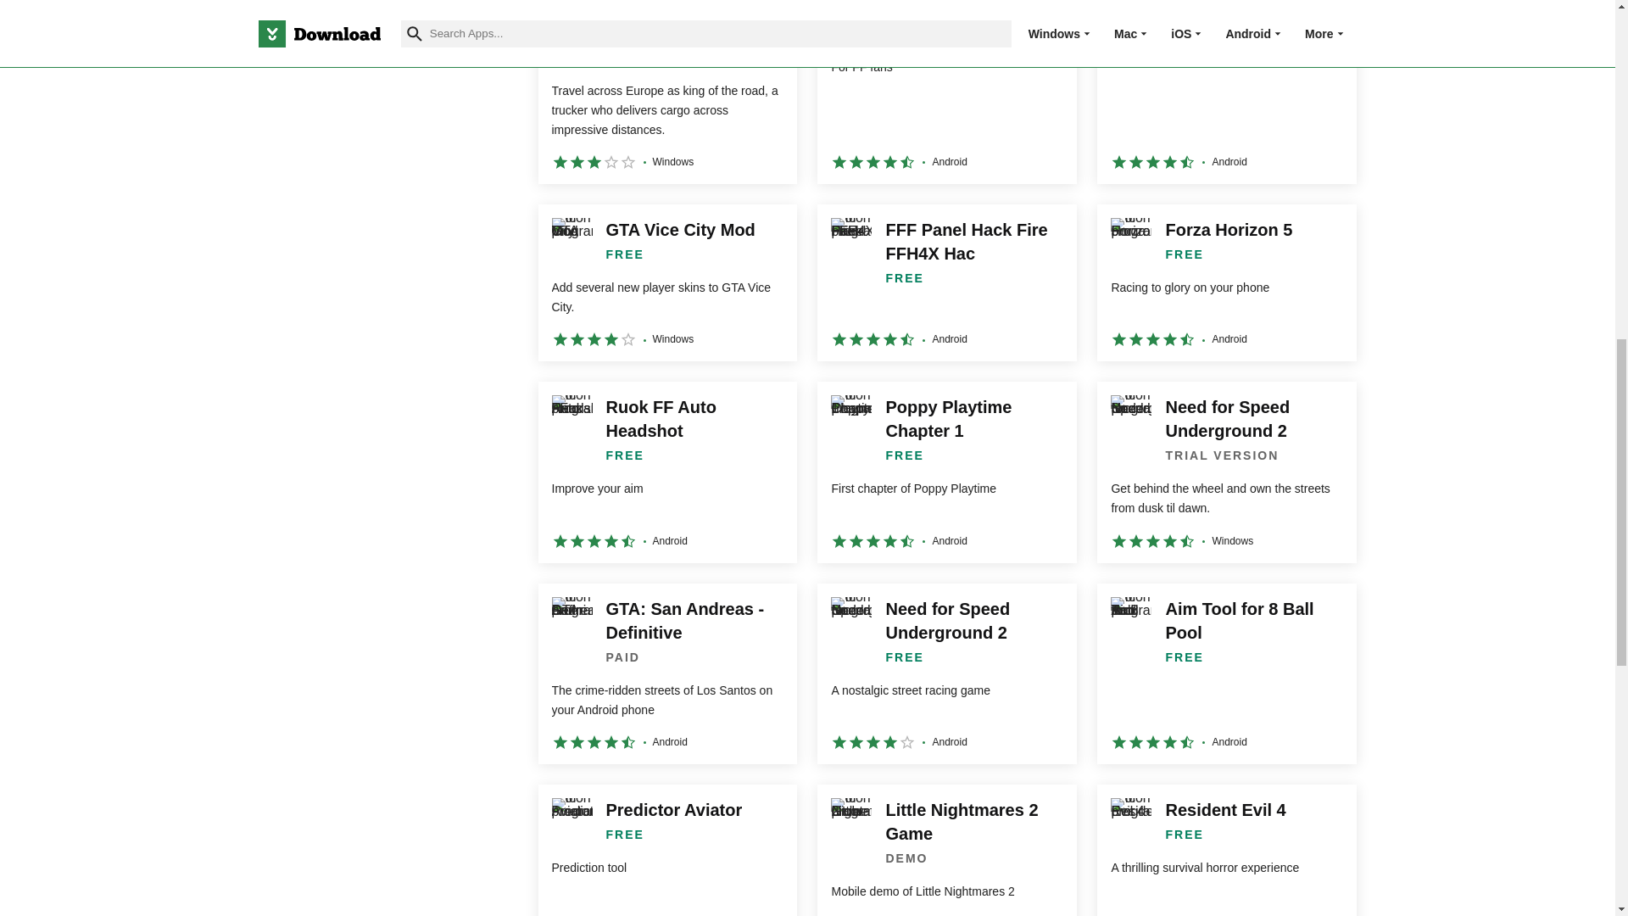 The image size is (1628, 916). What do you see at coordinates (946, 472) in the screenshot?
I see `Poppy Playtime Chapter 1` at bounding box center [946, 472].